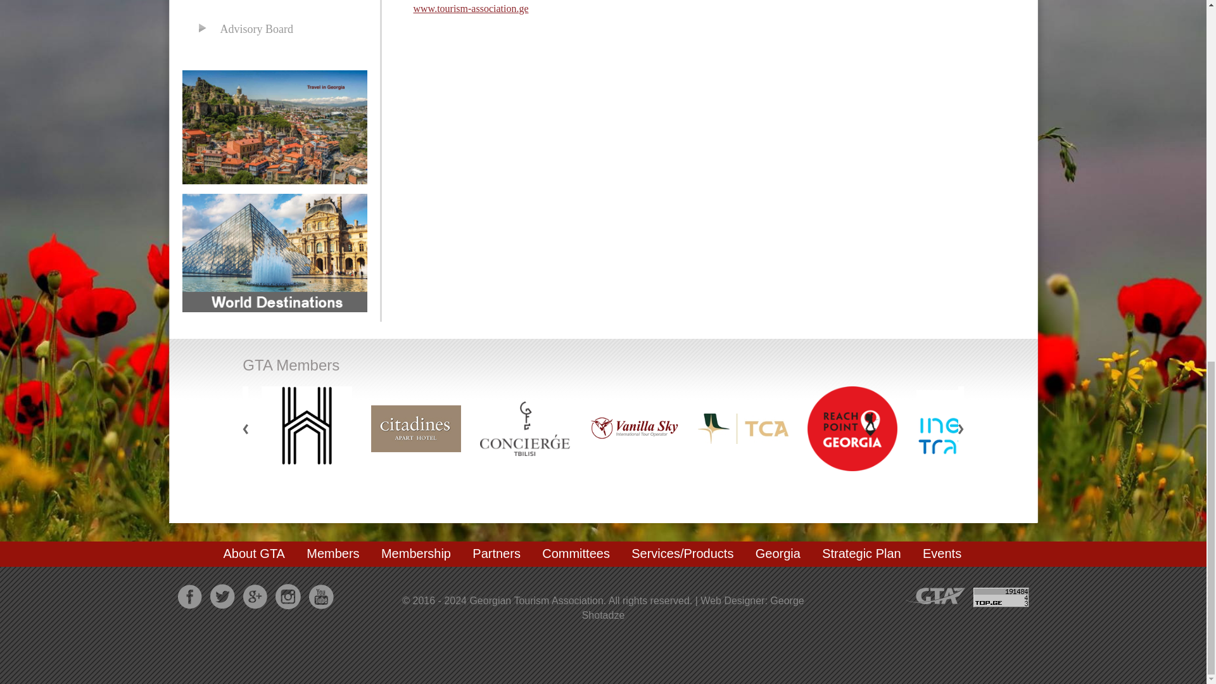 Image resolution: width=1216 pixels, height=684 pixels. I want to click on Instagram, so click(288, 597).